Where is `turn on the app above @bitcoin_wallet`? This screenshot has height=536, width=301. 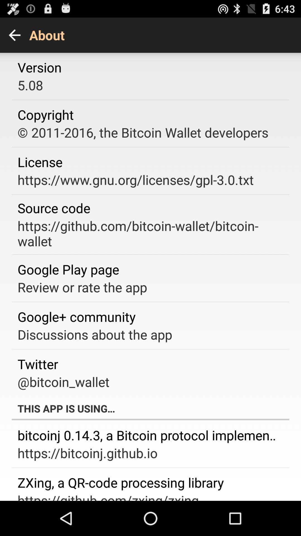
turn on the app above @bitcoin_wallet is located at coordinates (38, 364).